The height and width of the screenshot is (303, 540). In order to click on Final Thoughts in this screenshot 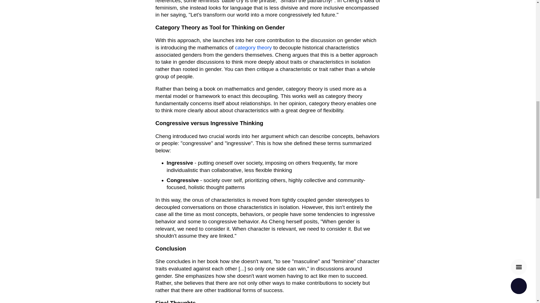, I will do `click(175, 301)`.